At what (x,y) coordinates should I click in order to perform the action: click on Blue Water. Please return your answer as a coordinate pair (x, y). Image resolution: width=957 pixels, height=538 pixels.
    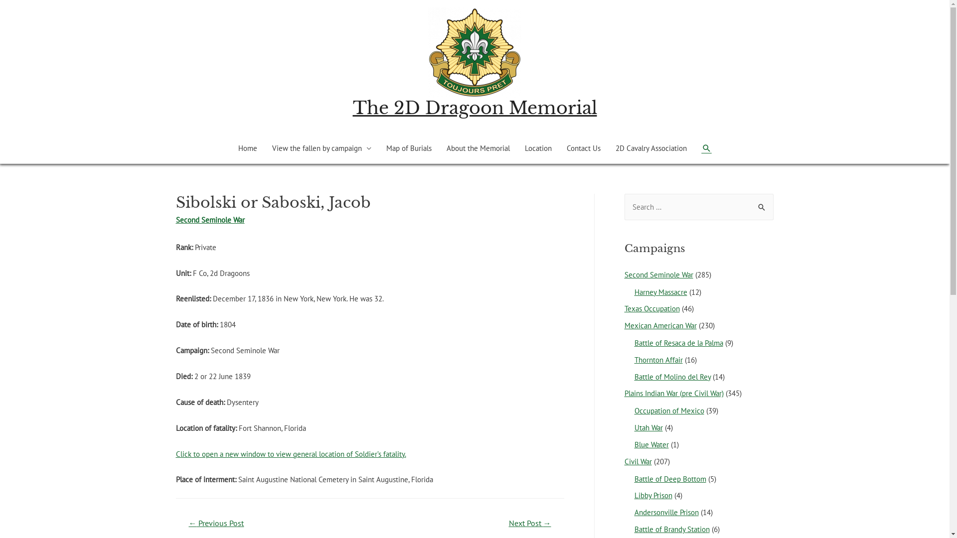
    Looking at the image, I should click on (651, 444).